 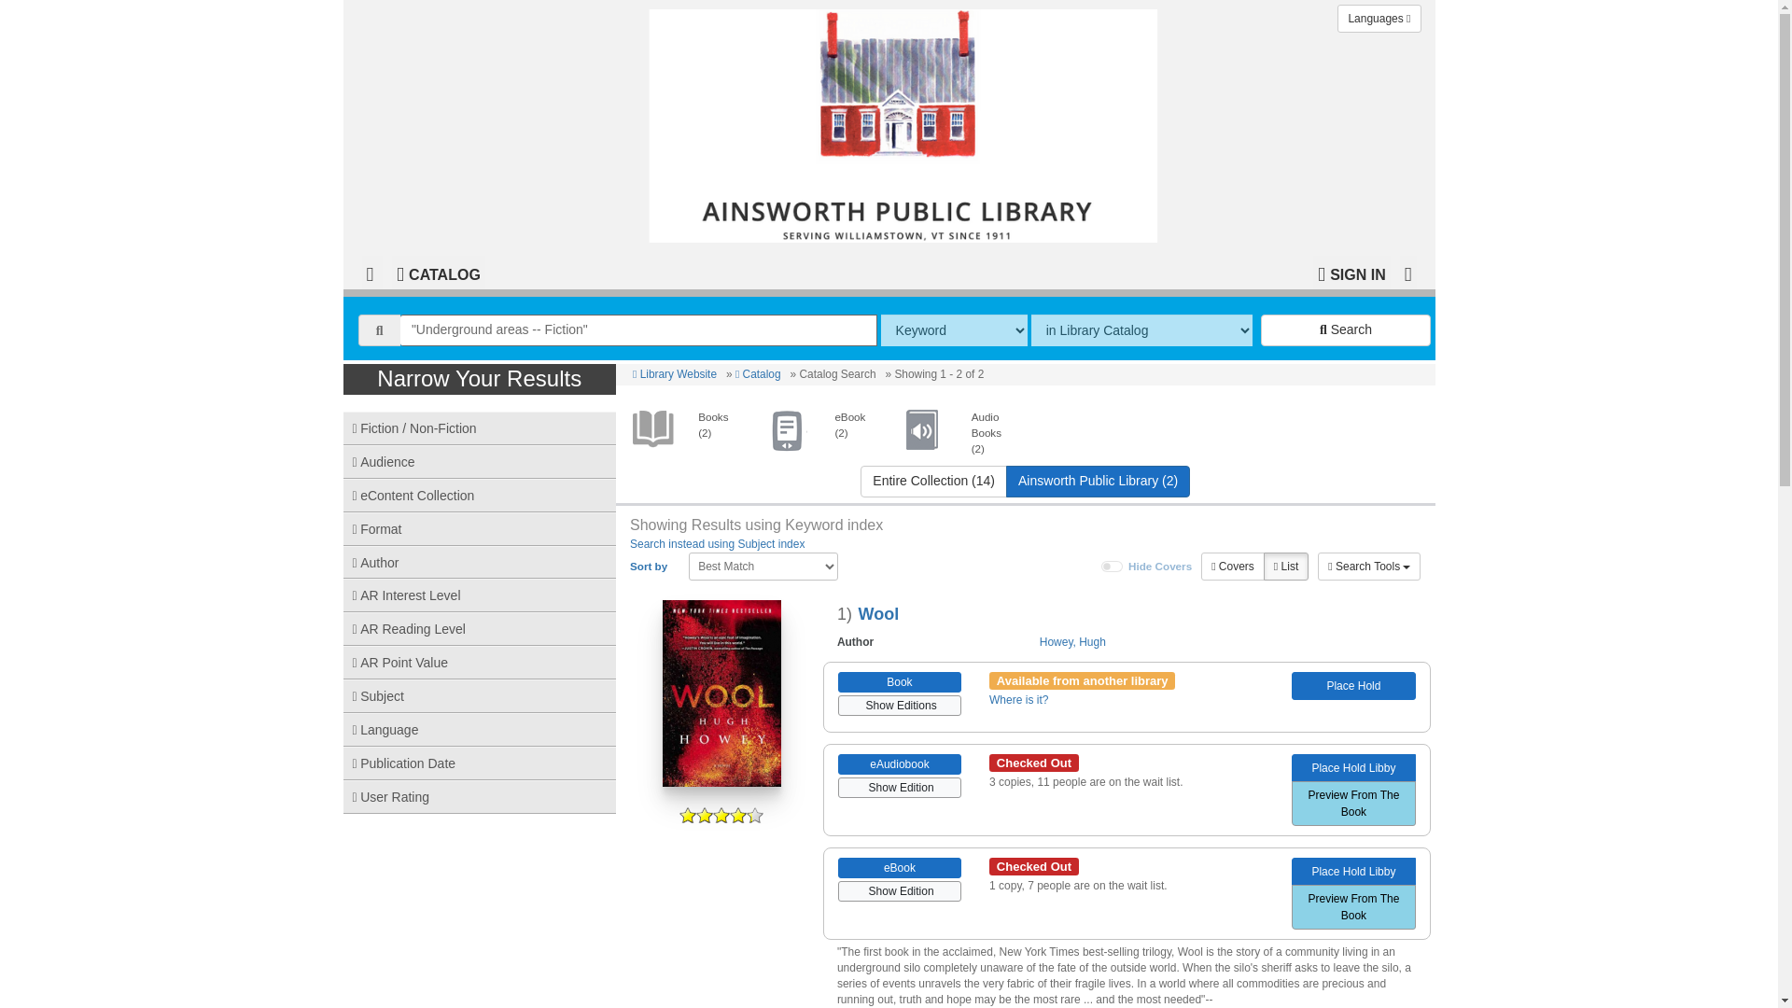 What do you see at coordinates (1113, 566) in the screenshot?
I see `on` at bounding box center [1113, 566].